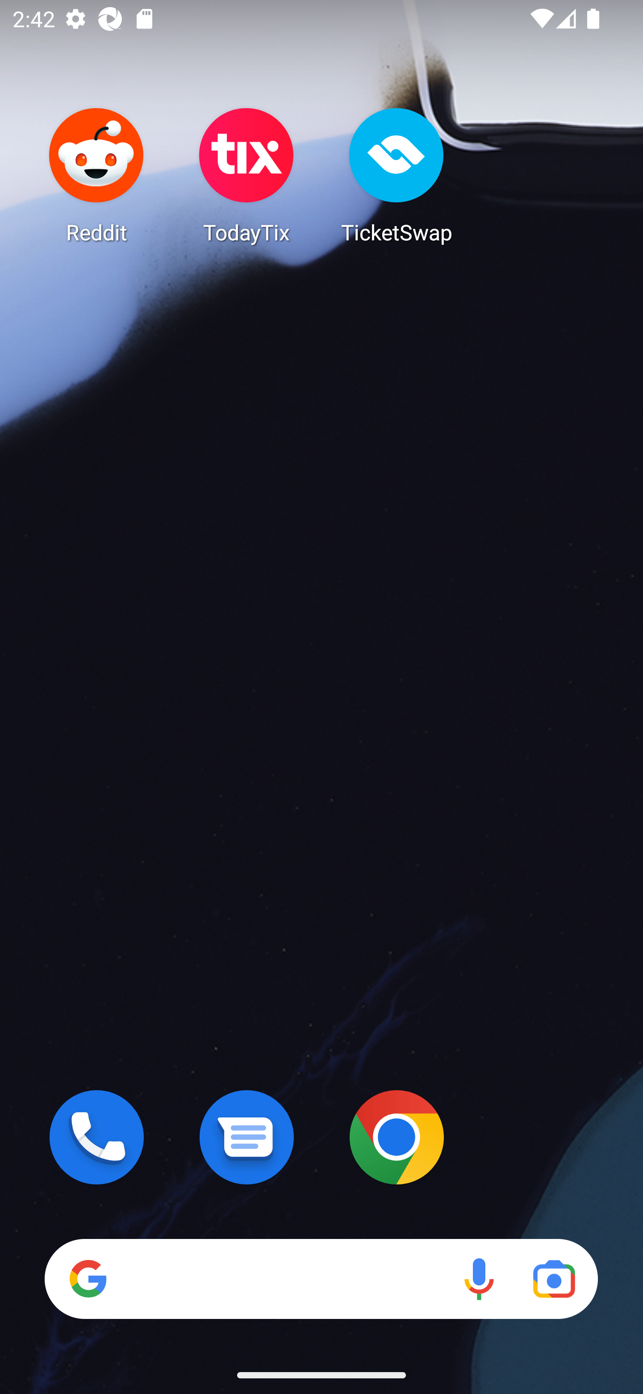 This screenshot has width=643, height=1394. Describe the element at coordinates (246, 175) in the screenshot. I see `TodayTix` at that location.